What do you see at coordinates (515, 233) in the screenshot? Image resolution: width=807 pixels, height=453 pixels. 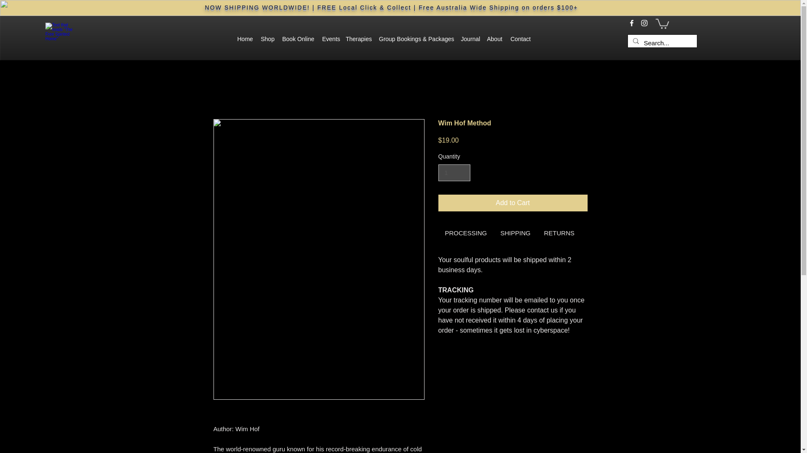 I see `Use right and left arrows to navigate between tabs` at bounding box center [515, 233].